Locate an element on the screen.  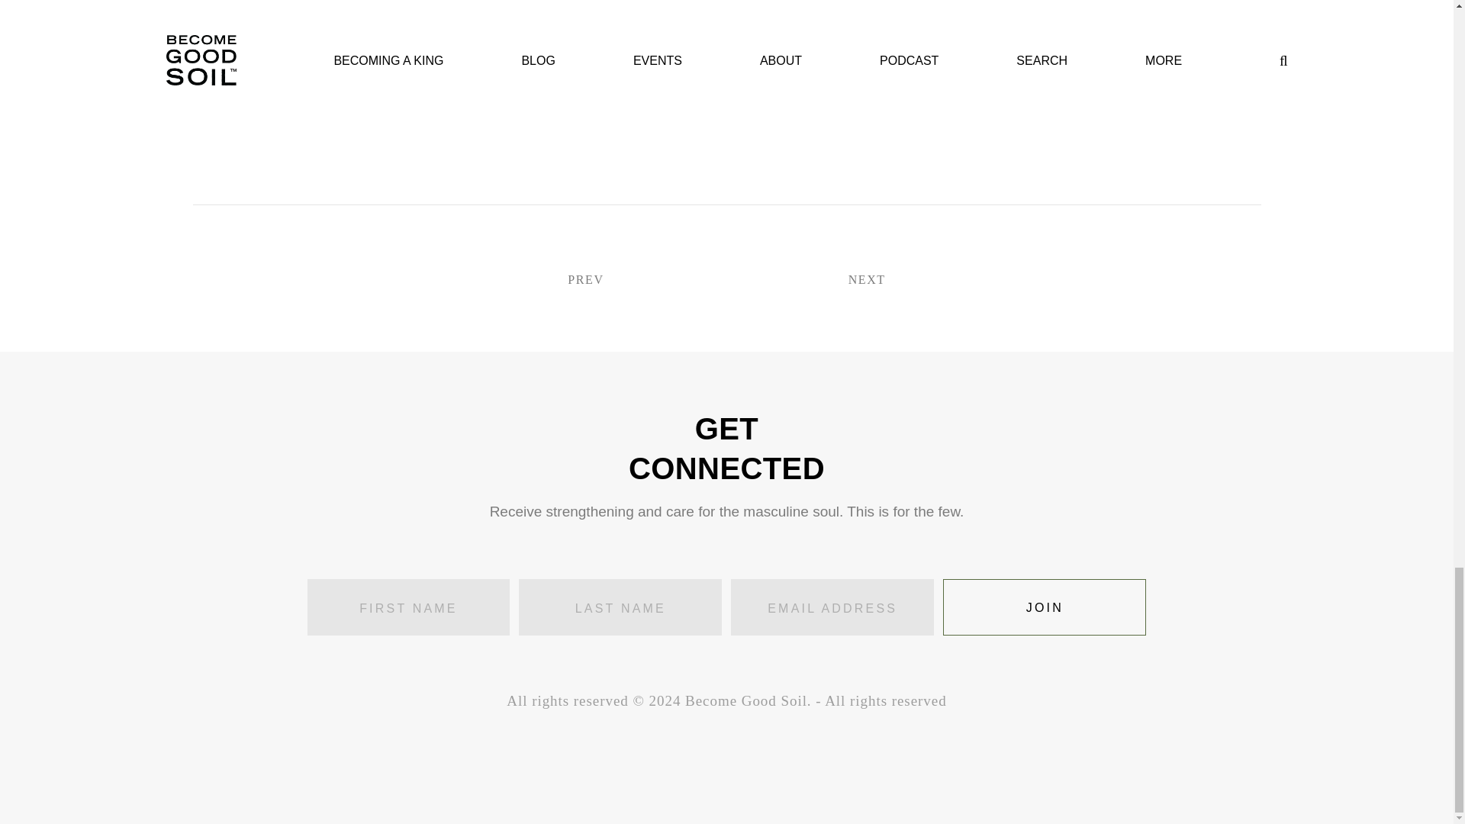
NEXT is located at coordinates (823, 281).